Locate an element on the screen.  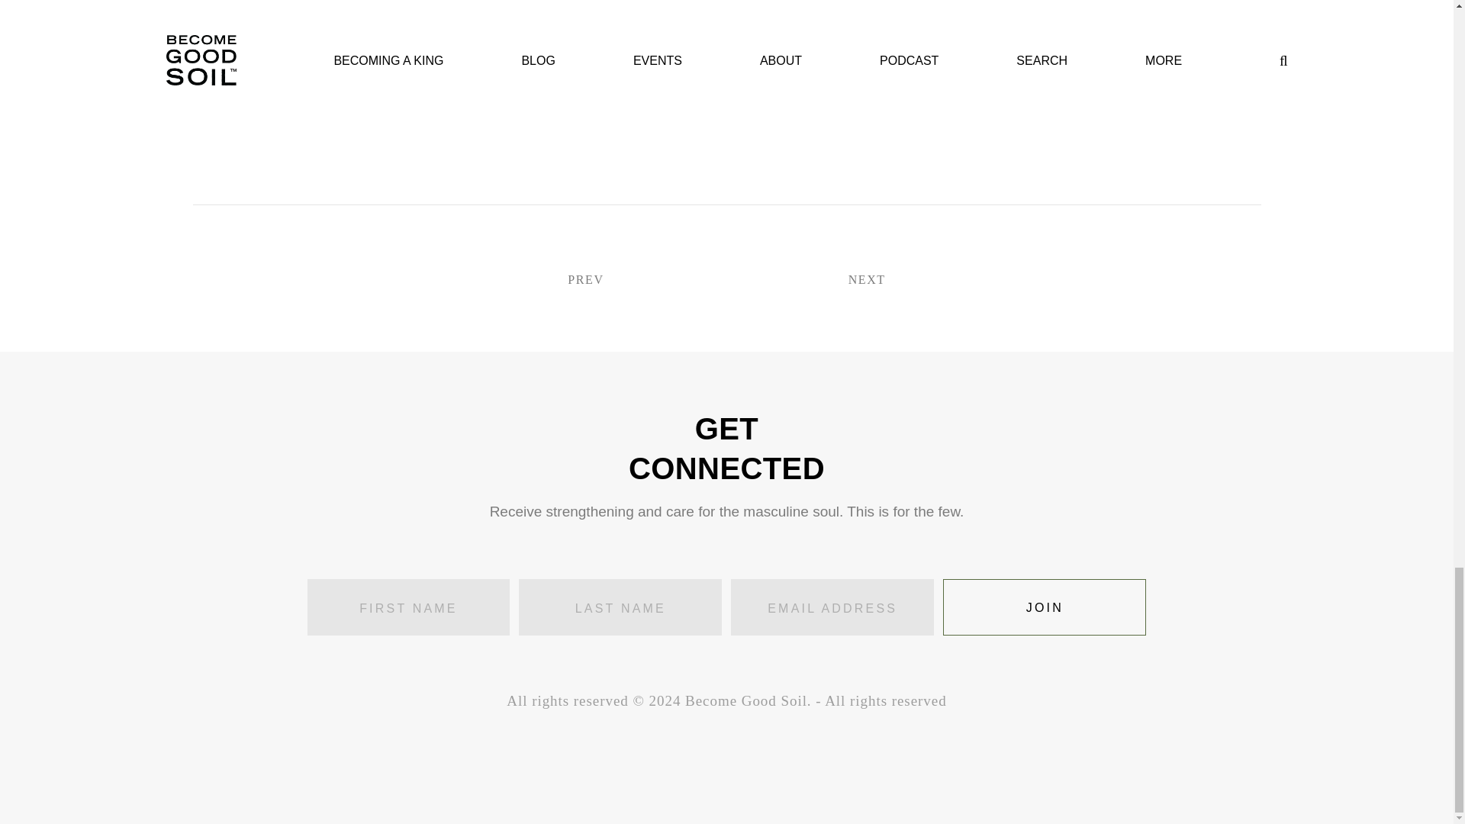
NEXT is located at coordinates (823, 281).